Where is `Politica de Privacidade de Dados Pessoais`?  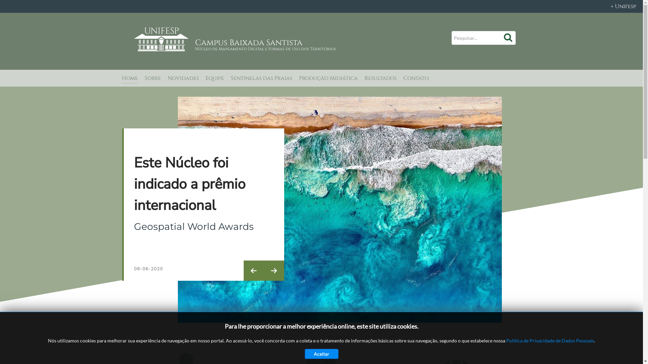 Politica de Privacidade de Dados Pessoais is located at coordinates (550, 340).